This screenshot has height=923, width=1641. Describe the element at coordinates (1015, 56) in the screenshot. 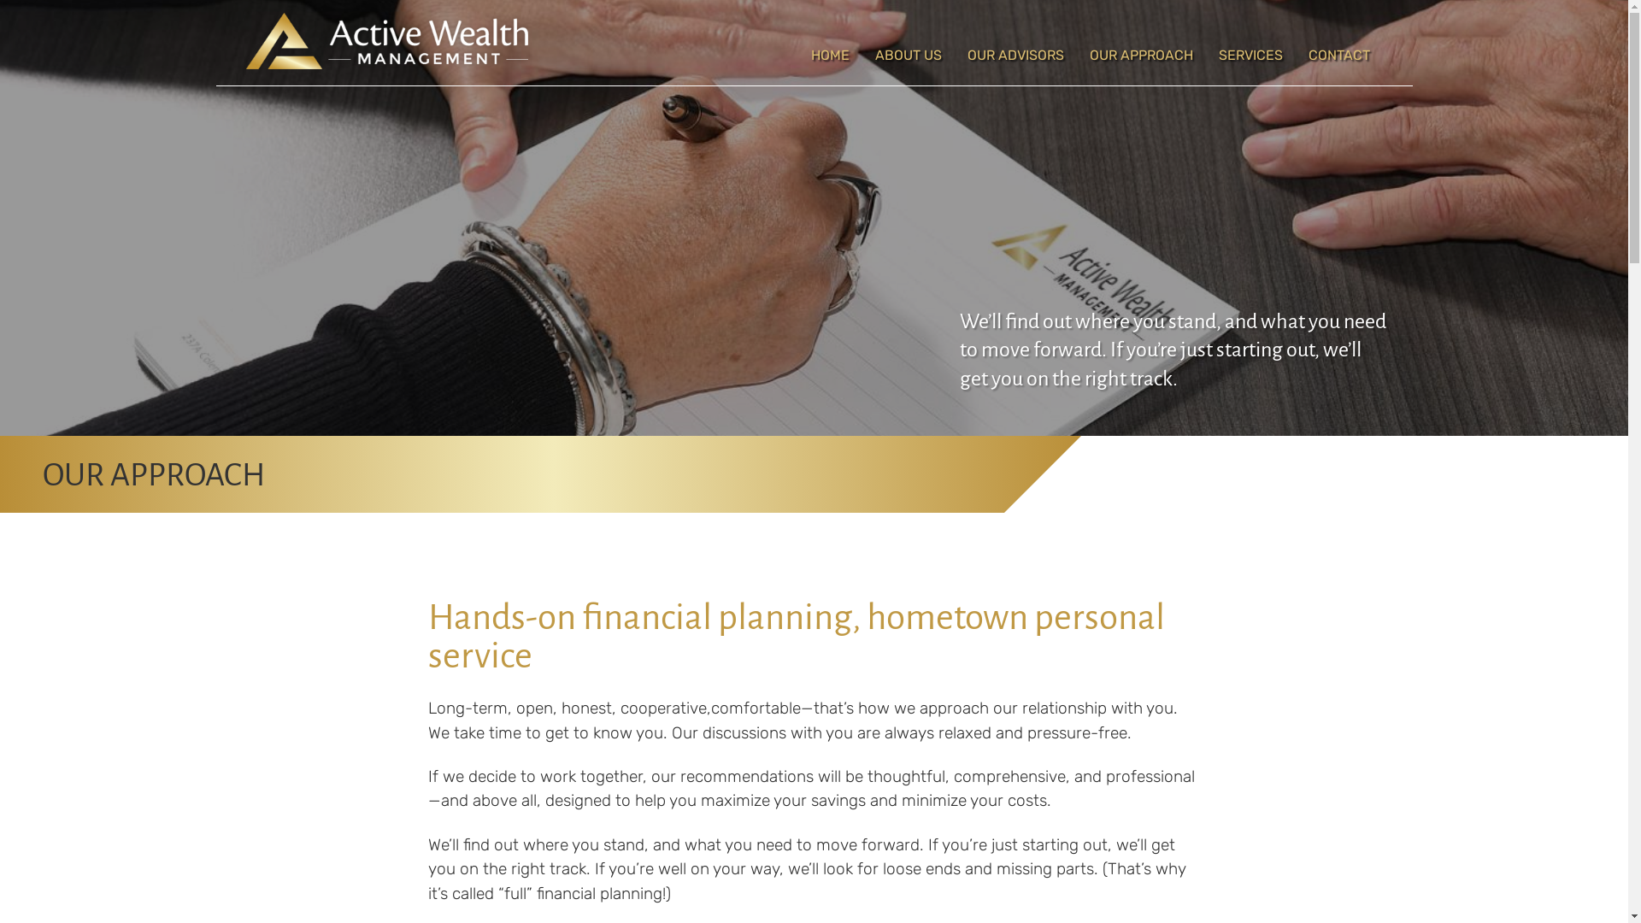

I see `OUR ADVISORS` at that location.